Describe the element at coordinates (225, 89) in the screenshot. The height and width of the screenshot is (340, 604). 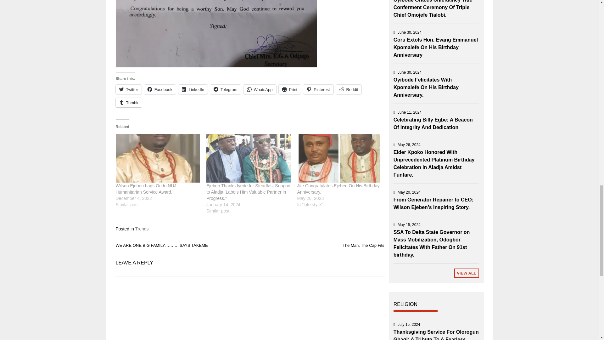
I see `Telegram` at that location.